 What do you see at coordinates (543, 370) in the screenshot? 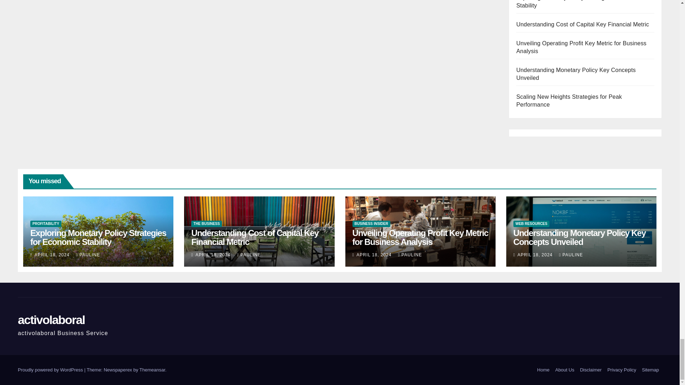
I see `Home` at bounding box center [543, 370].